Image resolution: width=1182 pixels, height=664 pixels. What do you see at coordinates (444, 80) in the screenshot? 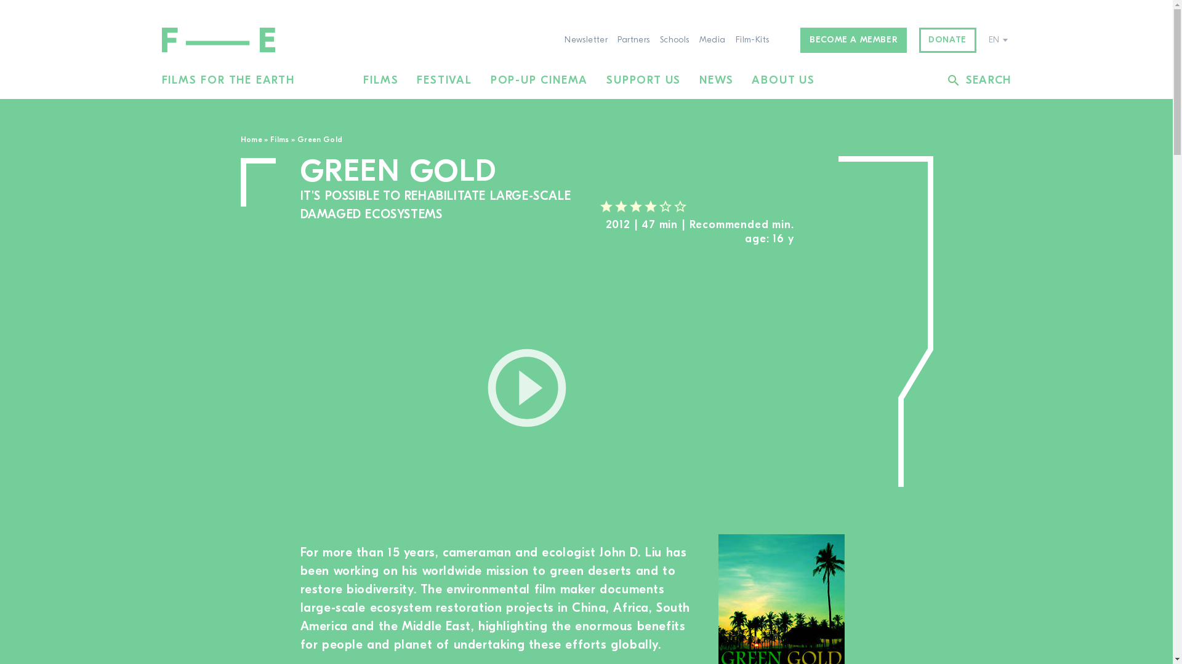
I see `FESTIVAL` at bounding box center [444, 80].